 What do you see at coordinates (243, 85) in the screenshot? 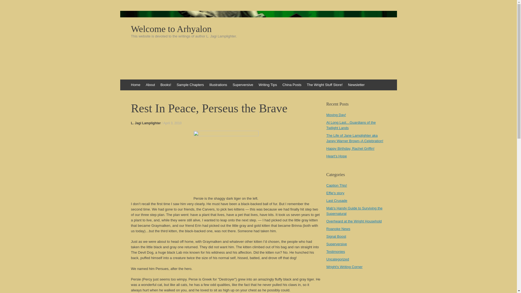
I see `Superversive` at bounding box center [243, 85].